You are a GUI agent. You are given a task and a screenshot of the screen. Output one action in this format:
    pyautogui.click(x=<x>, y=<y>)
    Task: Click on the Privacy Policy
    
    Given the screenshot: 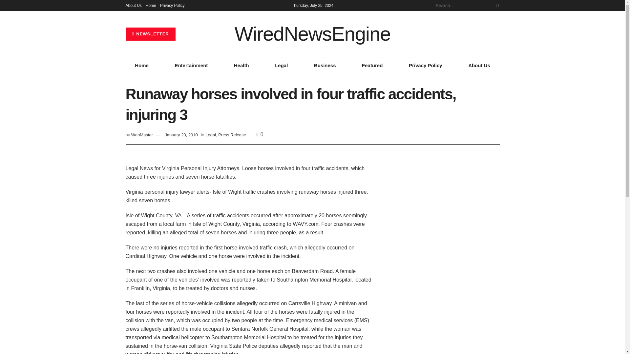 What is the action you would take?
    pyautogui.click(x=425, y=65)
    